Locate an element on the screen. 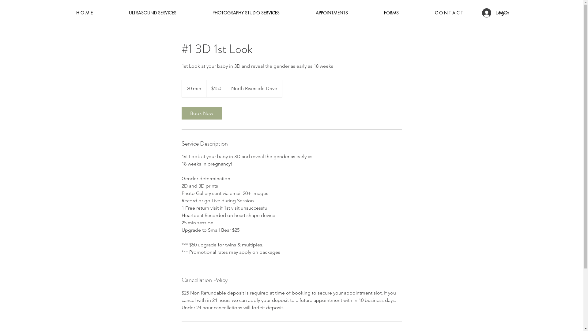  H O M E is located at coordinates (85, 13).